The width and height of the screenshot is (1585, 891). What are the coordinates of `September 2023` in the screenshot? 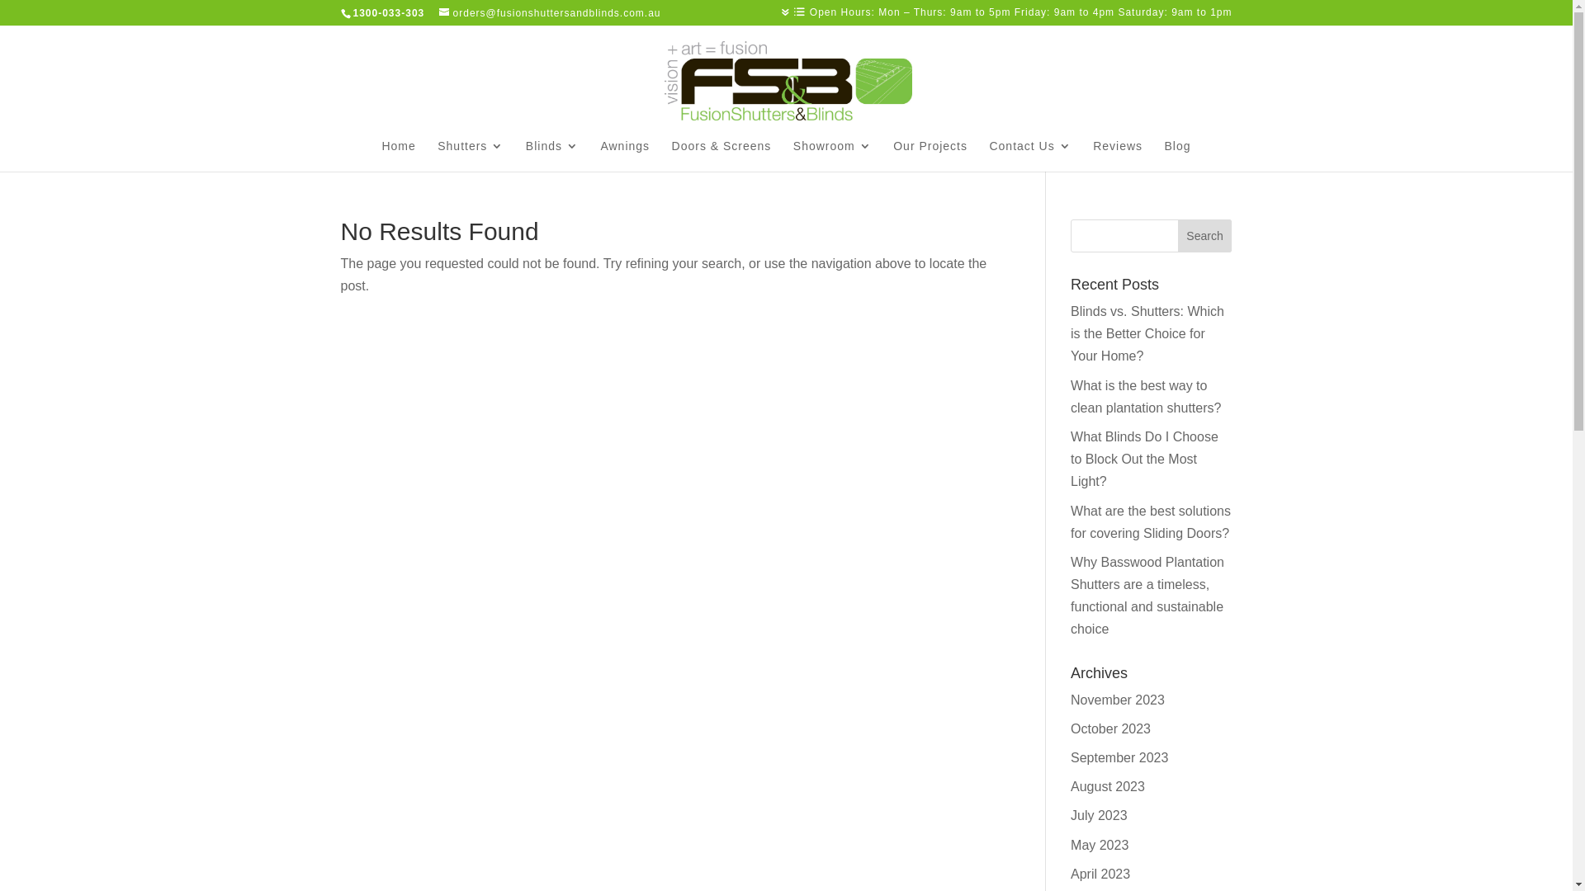 It's located at (1119, 757).